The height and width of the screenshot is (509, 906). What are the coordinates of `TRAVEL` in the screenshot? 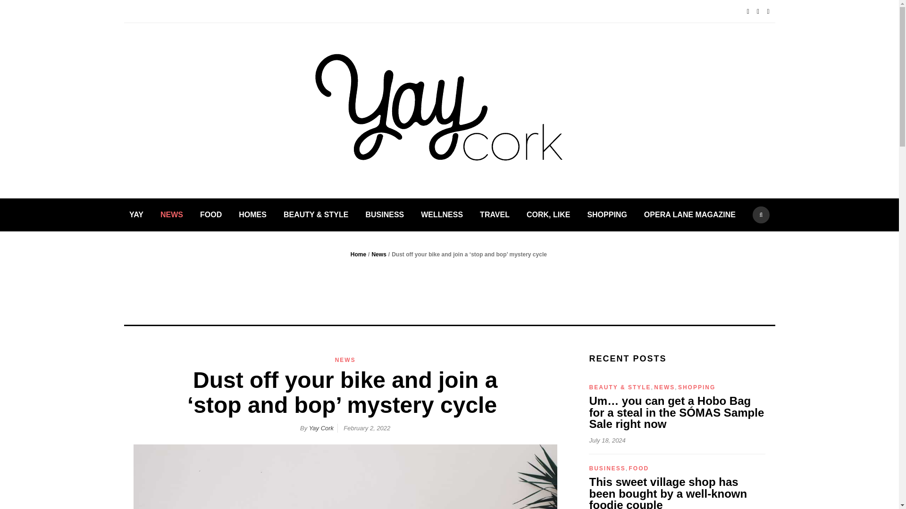 It's located at (495, 215).